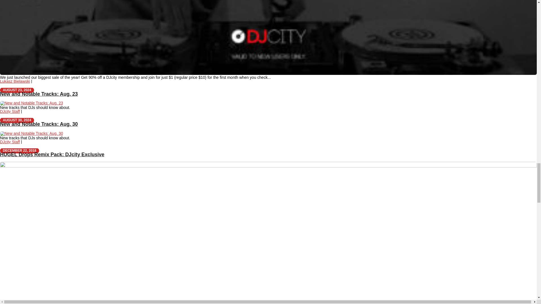  What do you see at coordinates (15, 81) in the screenshot?
I see `Lukasz Bielawski` at bounding box center [15, 81].